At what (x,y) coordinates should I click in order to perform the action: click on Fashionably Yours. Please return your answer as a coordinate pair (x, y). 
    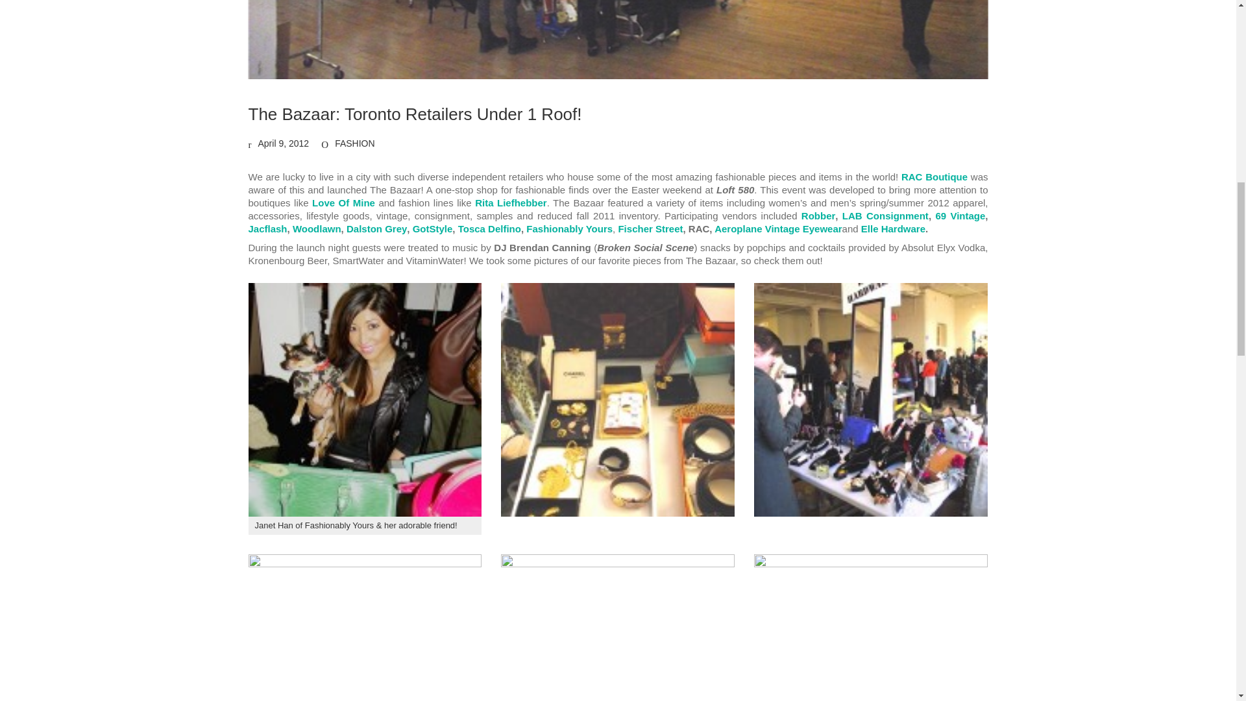
    Looking at the image, I should click on (569, 228).